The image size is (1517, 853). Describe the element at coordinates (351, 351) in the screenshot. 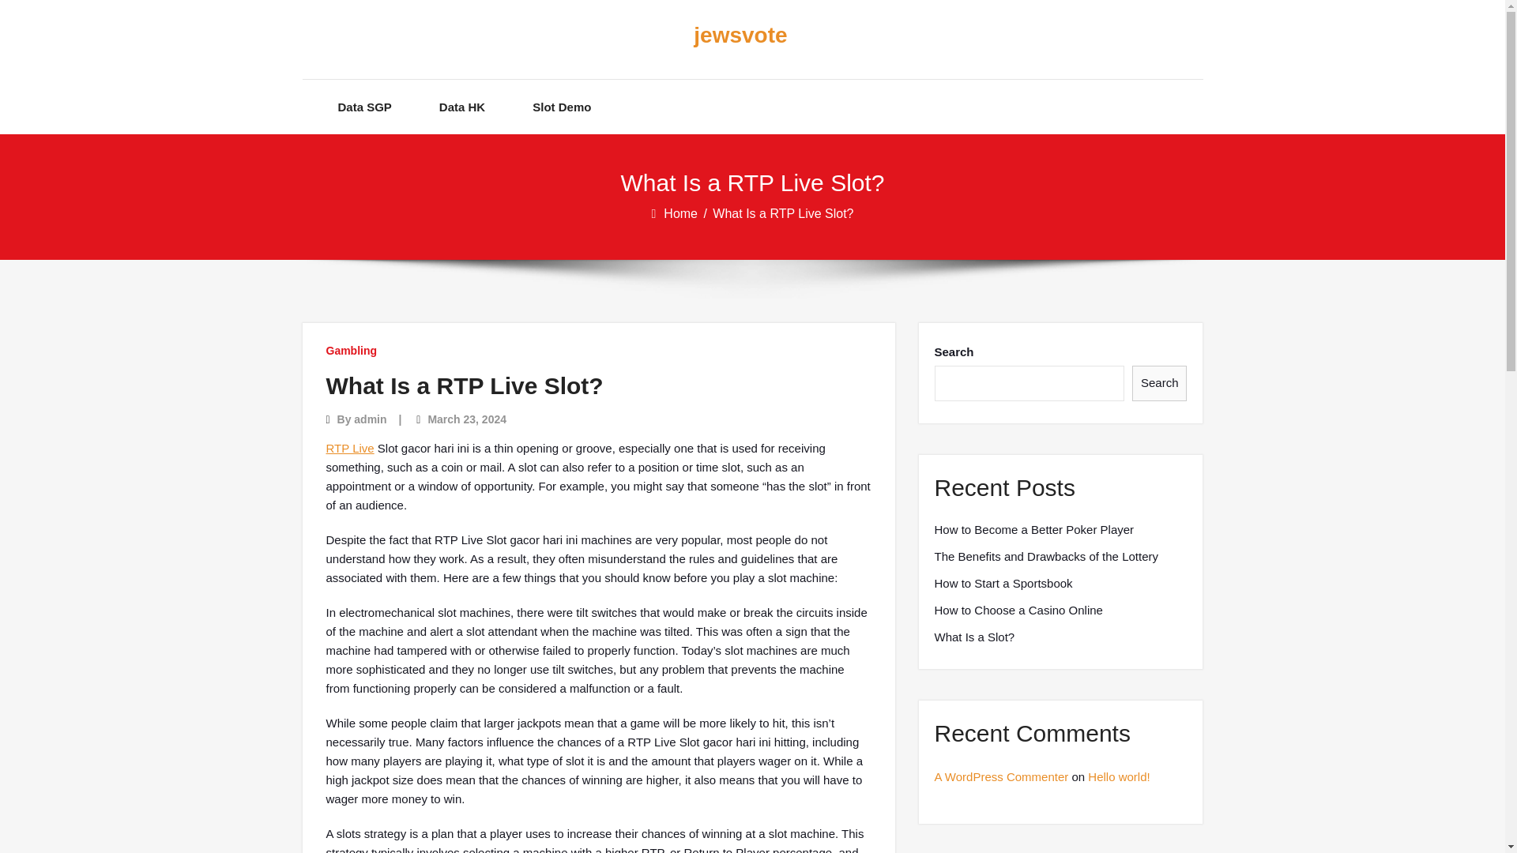

I see `Gambling` at that location.